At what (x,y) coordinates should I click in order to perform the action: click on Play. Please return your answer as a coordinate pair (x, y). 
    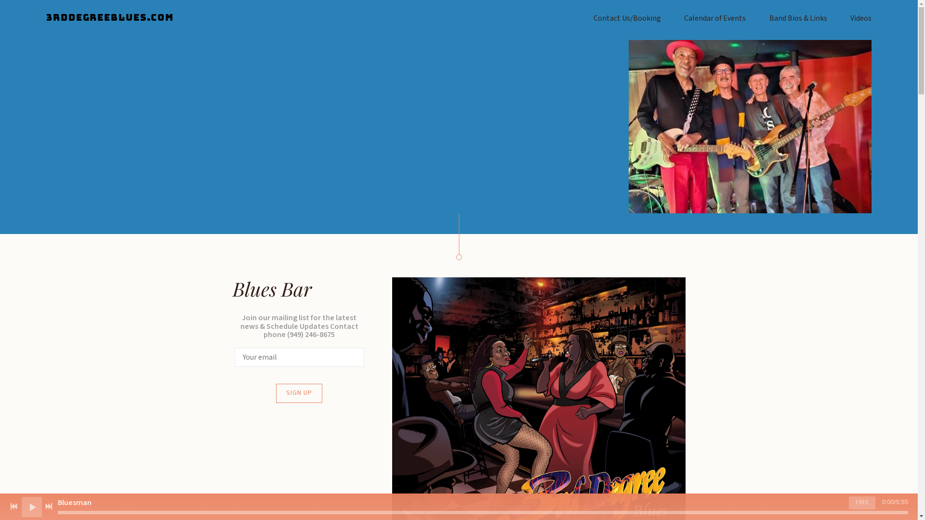
    Looking at the image, I should click on (32, 507).